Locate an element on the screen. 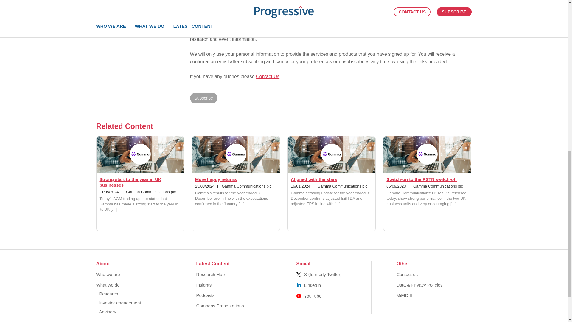 This screenshot has width=572, height=322. Contact Us is located at coordinates (268, 76).